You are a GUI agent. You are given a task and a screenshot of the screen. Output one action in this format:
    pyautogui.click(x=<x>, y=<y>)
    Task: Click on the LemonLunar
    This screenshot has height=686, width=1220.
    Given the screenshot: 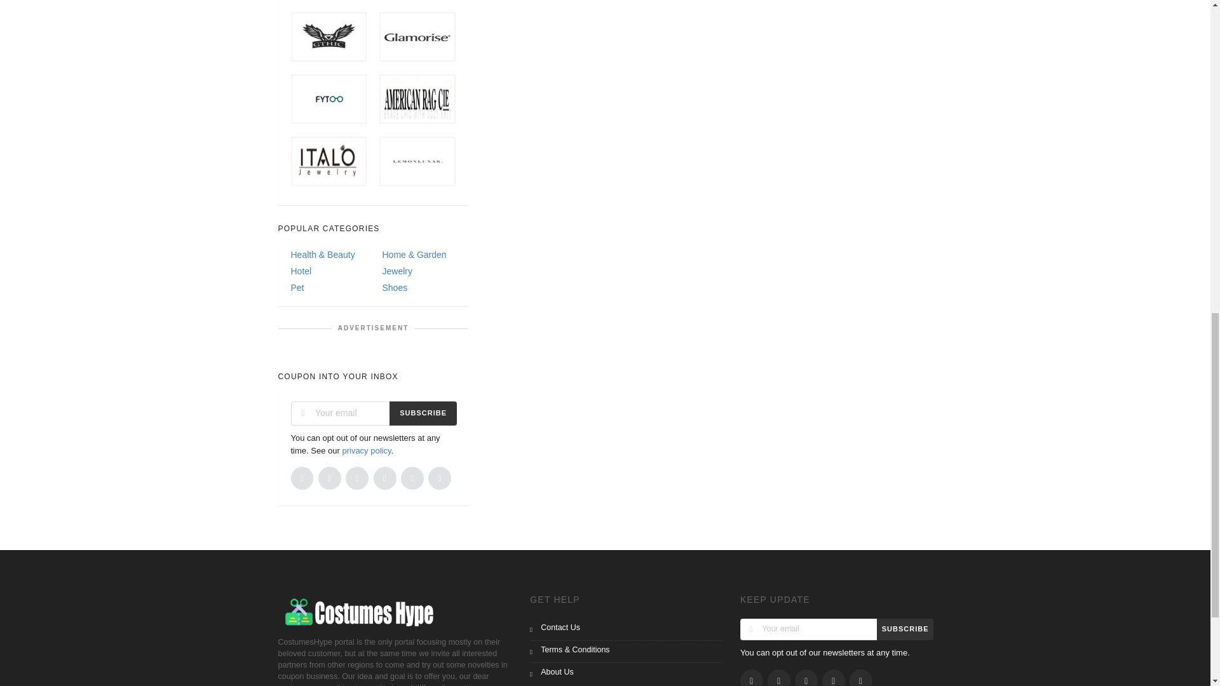 What is the action you would take?
    pyautogui.click(x=417, y=161)
    